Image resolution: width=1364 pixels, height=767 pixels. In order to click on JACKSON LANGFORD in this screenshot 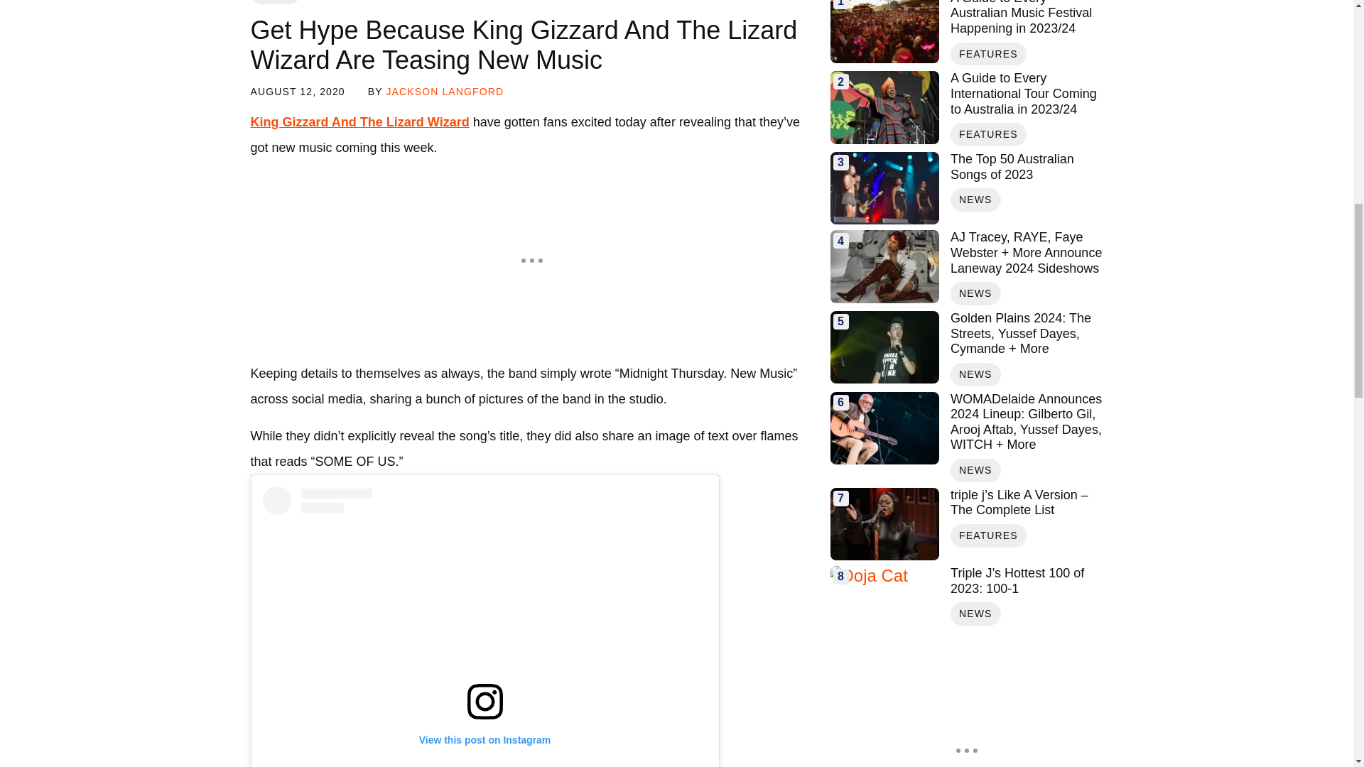, I will do `click(445, 91)`.